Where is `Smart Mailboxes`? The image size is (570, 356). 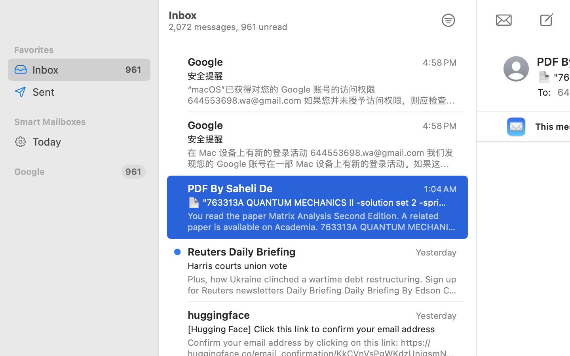 Smart Mailboxes is located at coordinates (79, 122).